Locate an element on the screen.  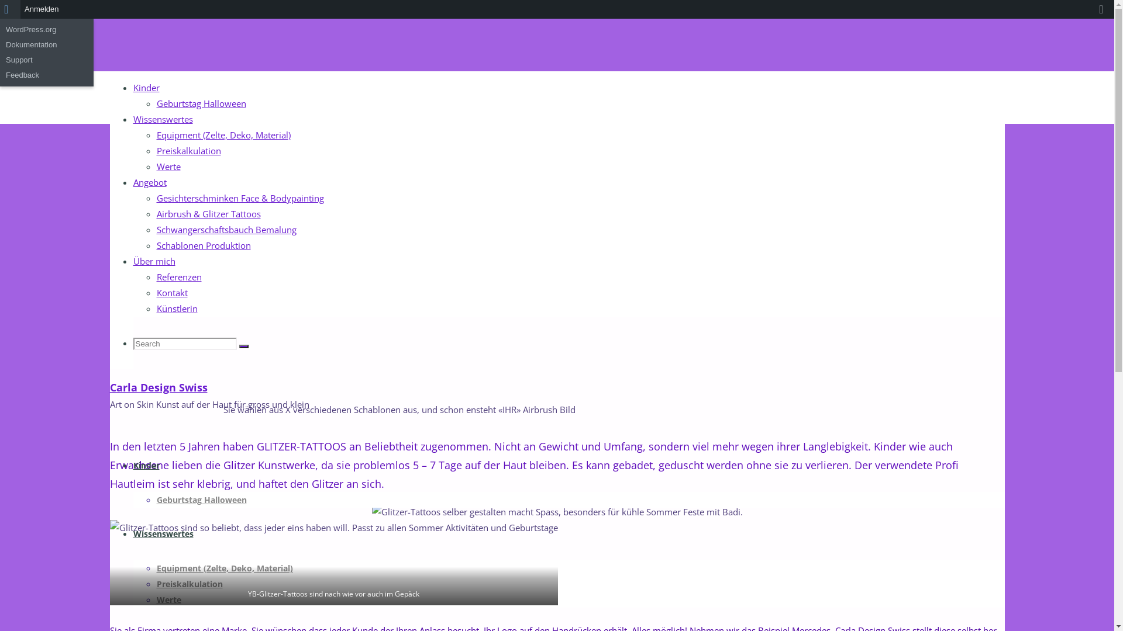
Geburtstag Halloween is located at coordinates (202, 500).